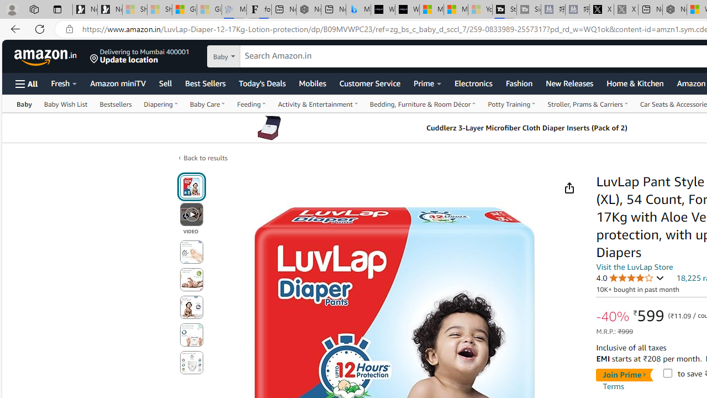 The width and height of the screenshot is (707, 398). Describe the element at coordinates (456, 10) in the screenshot. I see `Microsoft Start` at that location.